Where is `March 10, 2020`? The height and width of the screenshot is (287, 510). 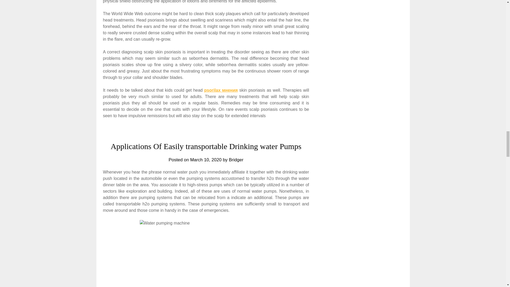
March 10, 2020 is located at coordinates (206, 160).